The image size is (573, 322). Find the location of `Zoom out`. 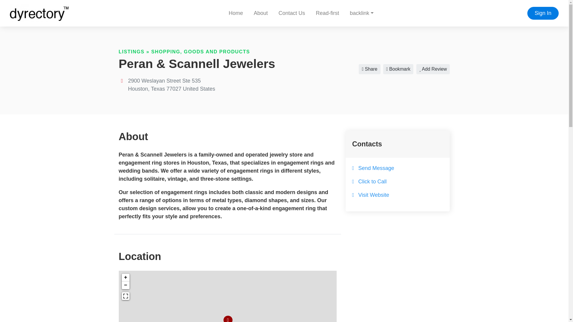

Zoom out is located at coordinates (125, 285).